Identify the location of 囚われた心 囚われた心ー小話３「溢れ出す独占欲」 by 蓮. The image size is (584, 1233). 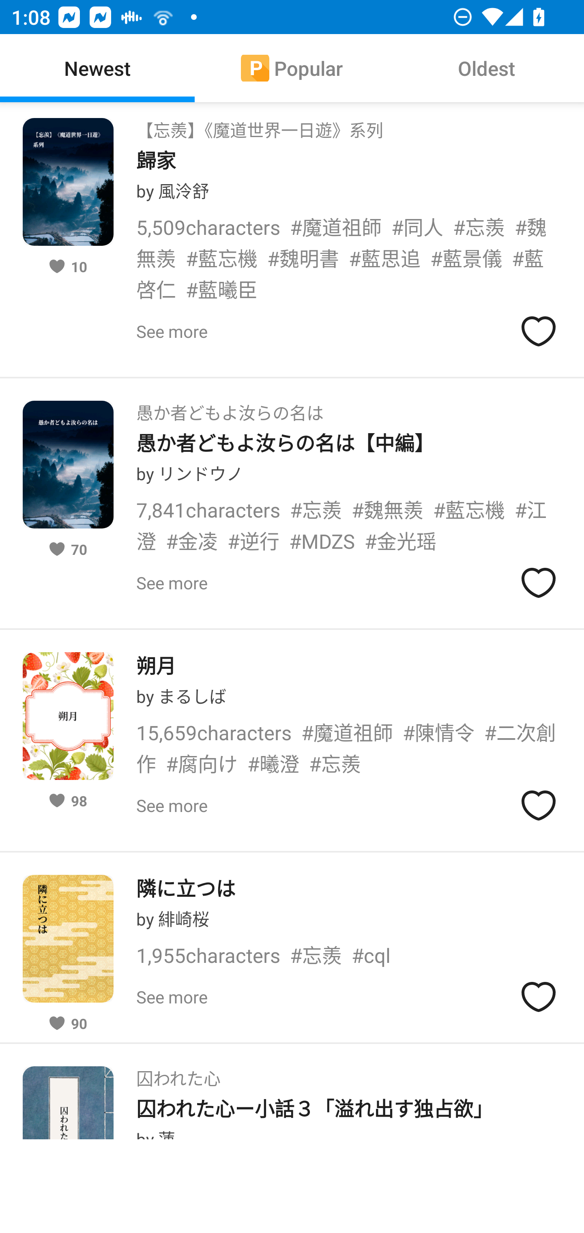
(292, 1091).